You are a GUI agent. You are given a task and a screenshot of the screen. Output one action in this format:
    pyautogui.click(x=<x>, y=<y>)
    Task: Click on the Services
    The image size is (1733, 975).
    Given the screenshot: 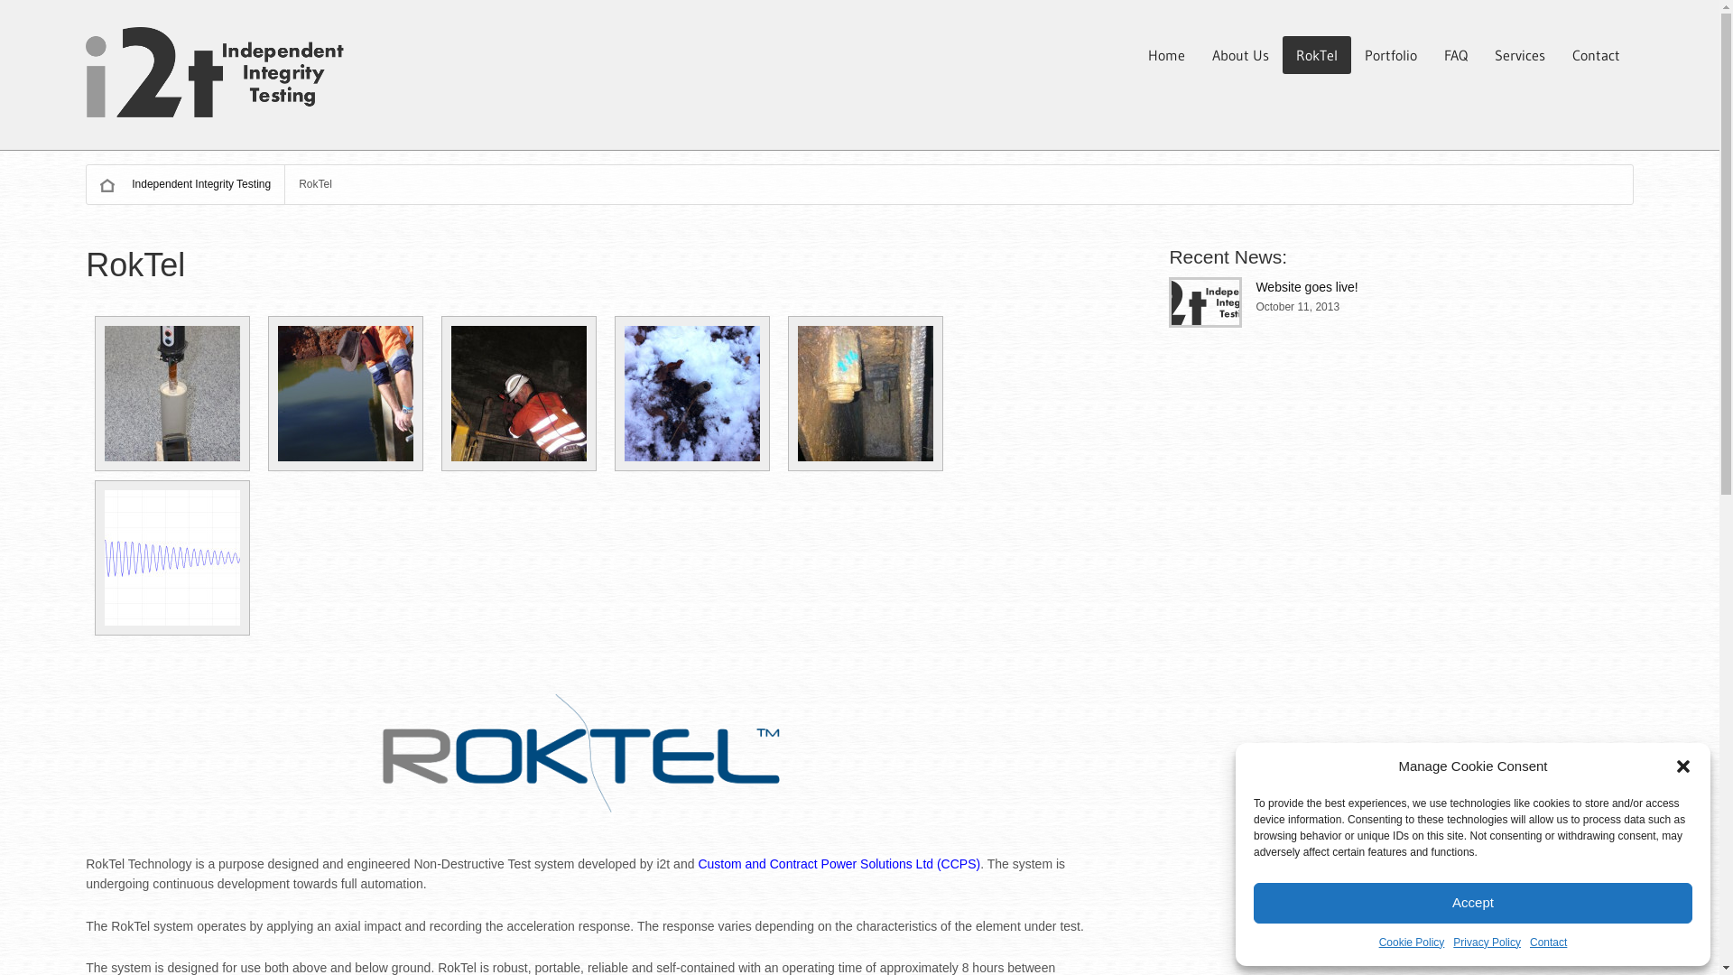 What is the action you would take?
    pyautogui.click(x=1520, y=55)
    